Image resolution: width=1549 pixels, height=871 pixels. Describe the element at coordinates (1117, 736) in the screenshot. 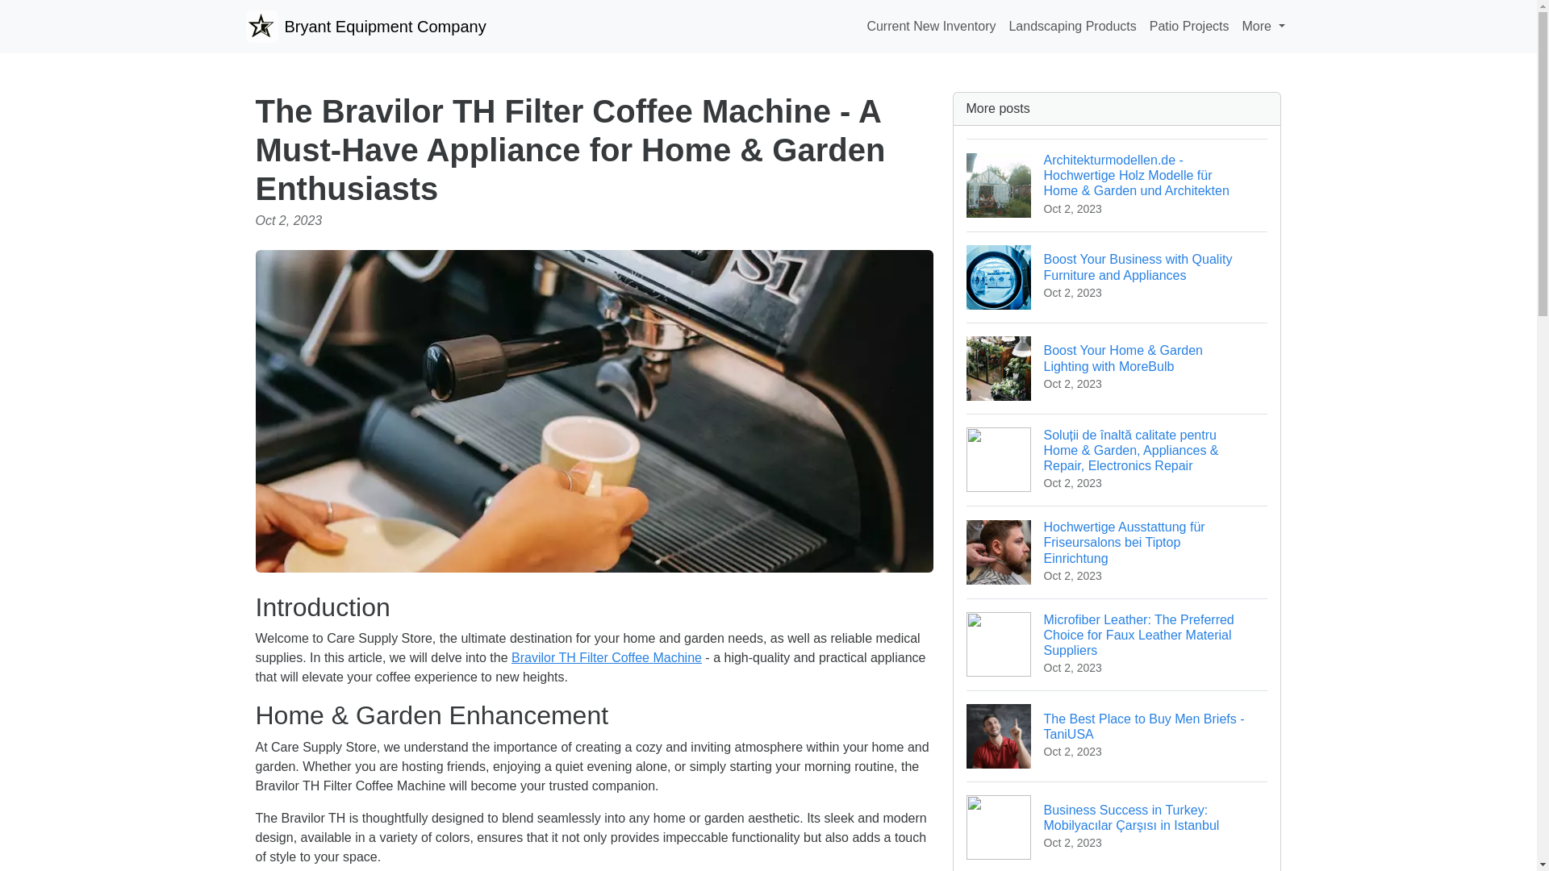

I see `More` at that location.